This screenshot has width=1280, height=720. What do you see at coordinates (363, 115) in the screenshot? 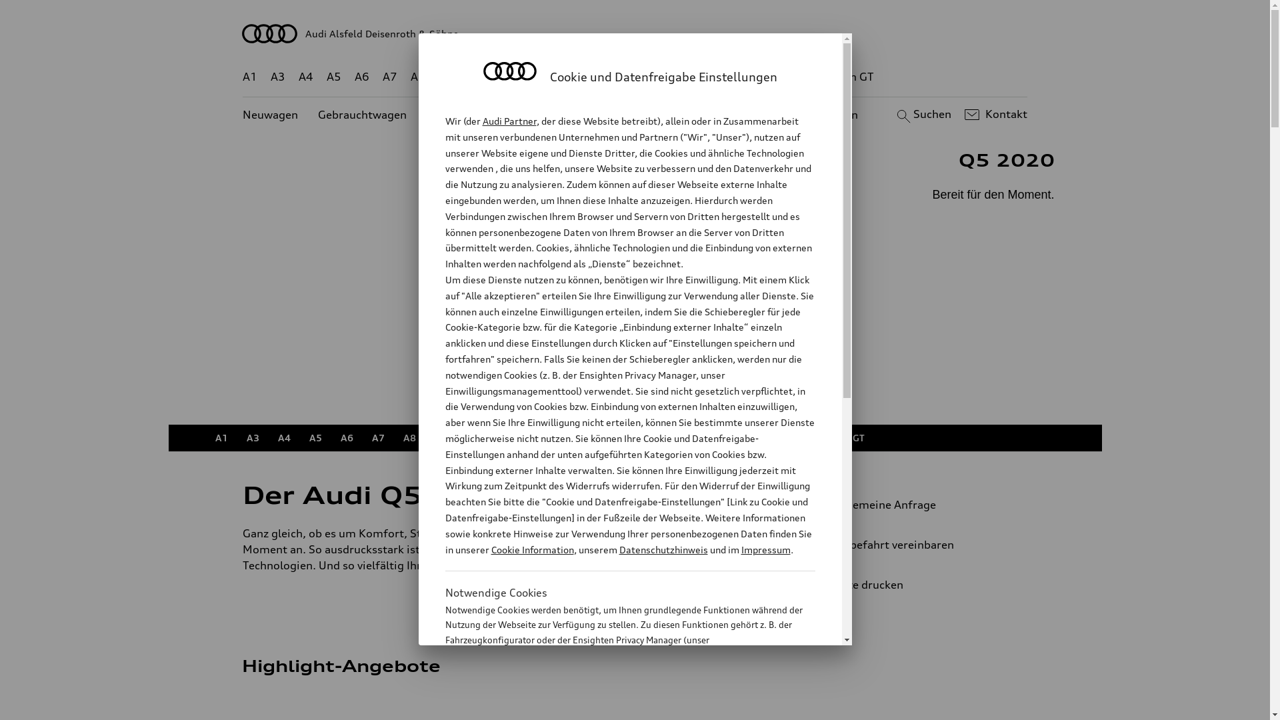
I see `Gebrauchtwagen` at bounding box center [363, 115].